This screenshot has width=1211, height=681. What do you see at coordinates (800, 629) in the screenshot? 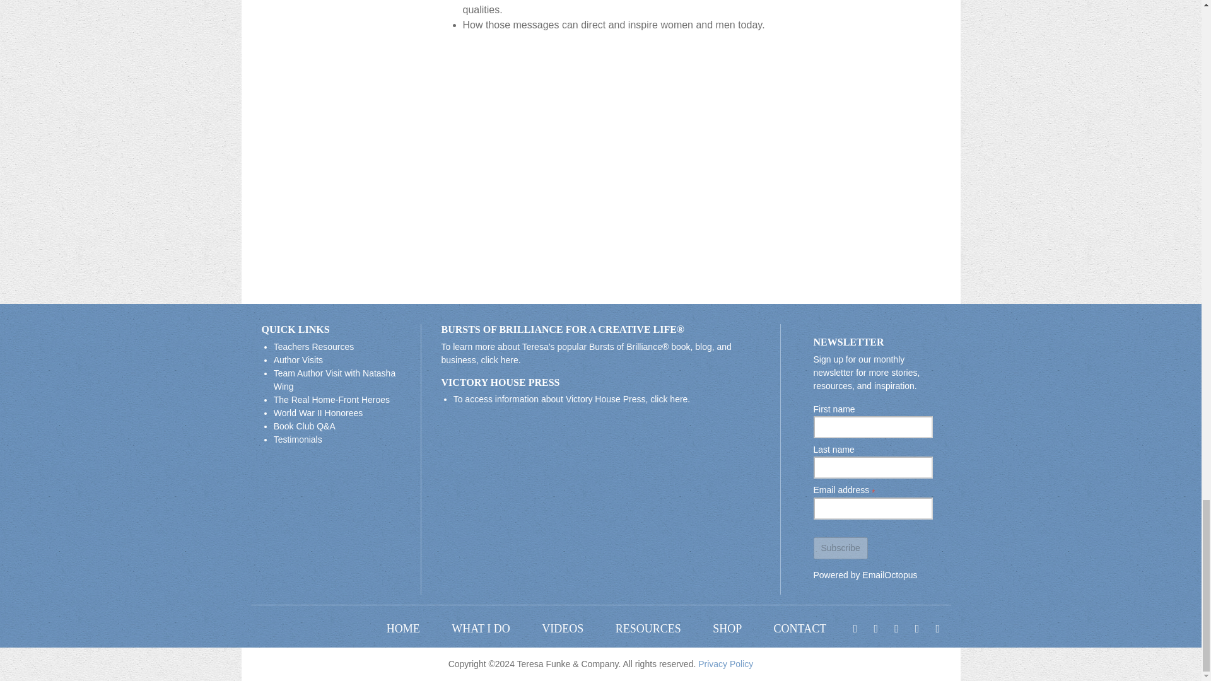
I see `Contact` at bounding box center [800, 629].